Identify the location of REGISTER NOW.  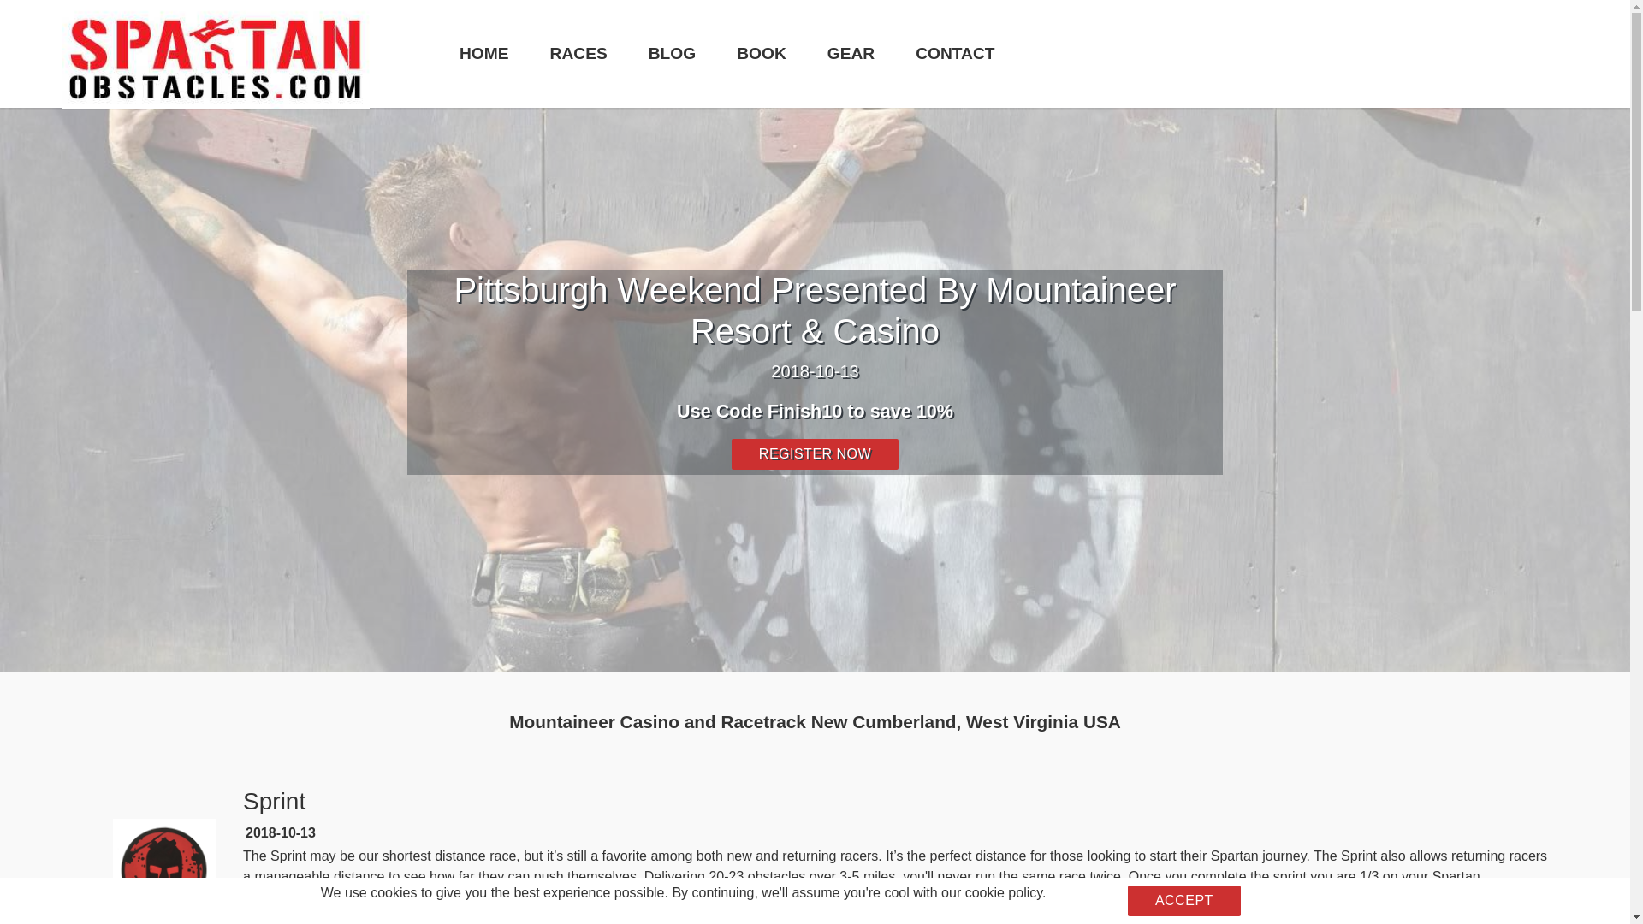
(815, 453).